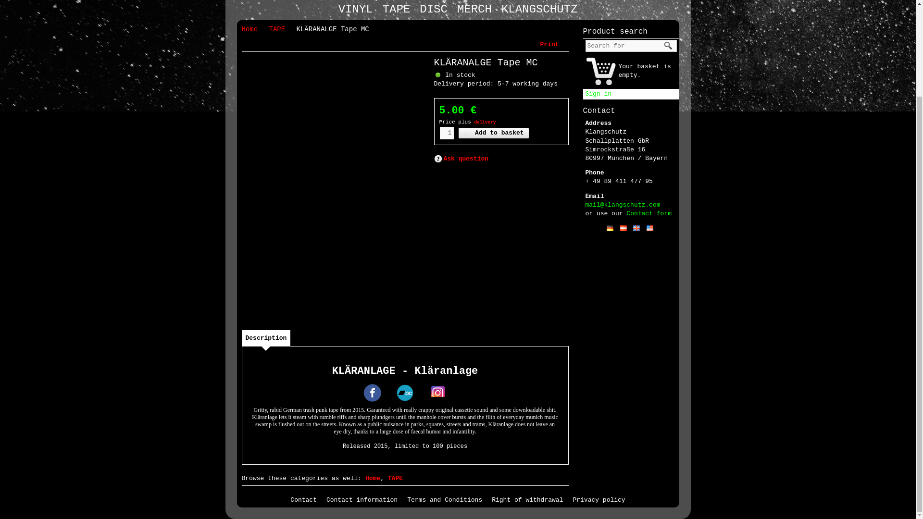  What do you see at coordinates (461, 159) in the screenshot?
I see `Ask question` at bounding box center [461, 159].